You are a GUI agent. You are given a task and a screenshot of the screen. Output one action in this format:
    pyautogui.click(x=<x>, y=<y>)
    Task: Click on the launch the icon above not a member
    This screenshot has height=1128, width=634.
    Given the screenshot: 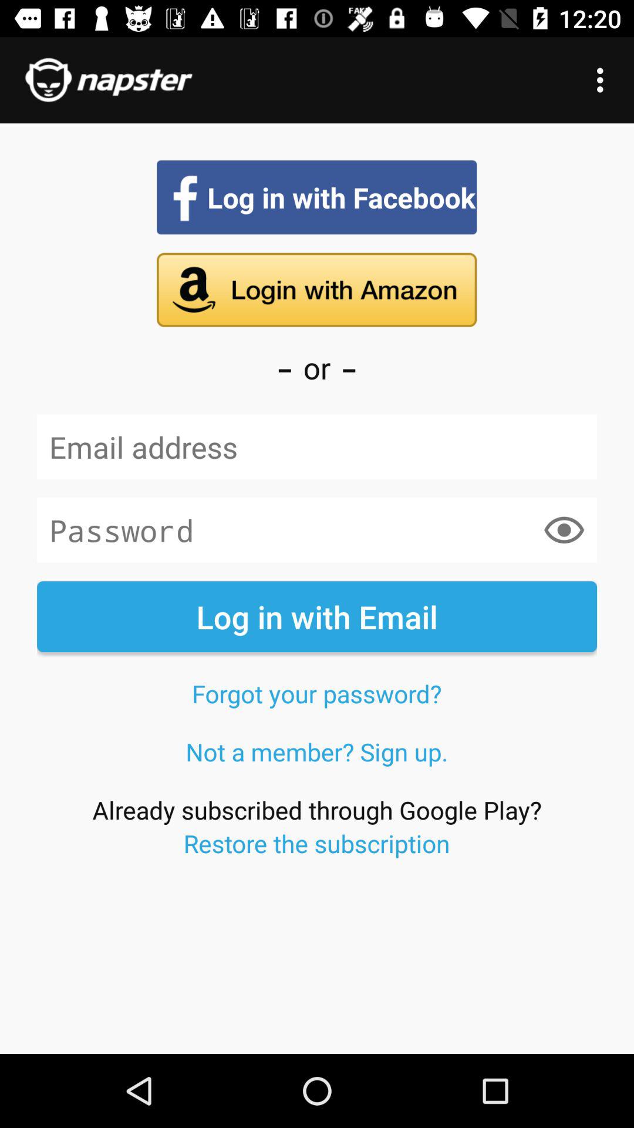 What is the action you would take?
    pyautogui.click(x=316, y=693)
    